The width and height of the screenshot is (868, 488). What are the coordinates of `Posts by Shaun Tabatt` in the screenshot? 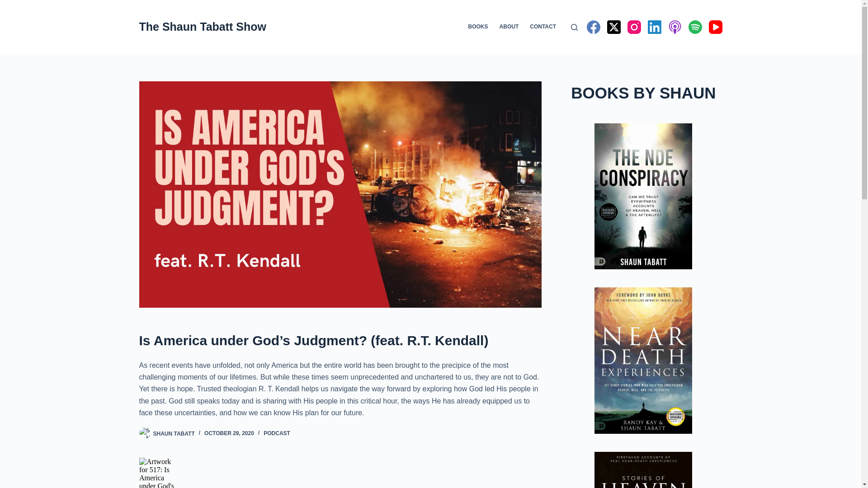 It's located at (174, 433).